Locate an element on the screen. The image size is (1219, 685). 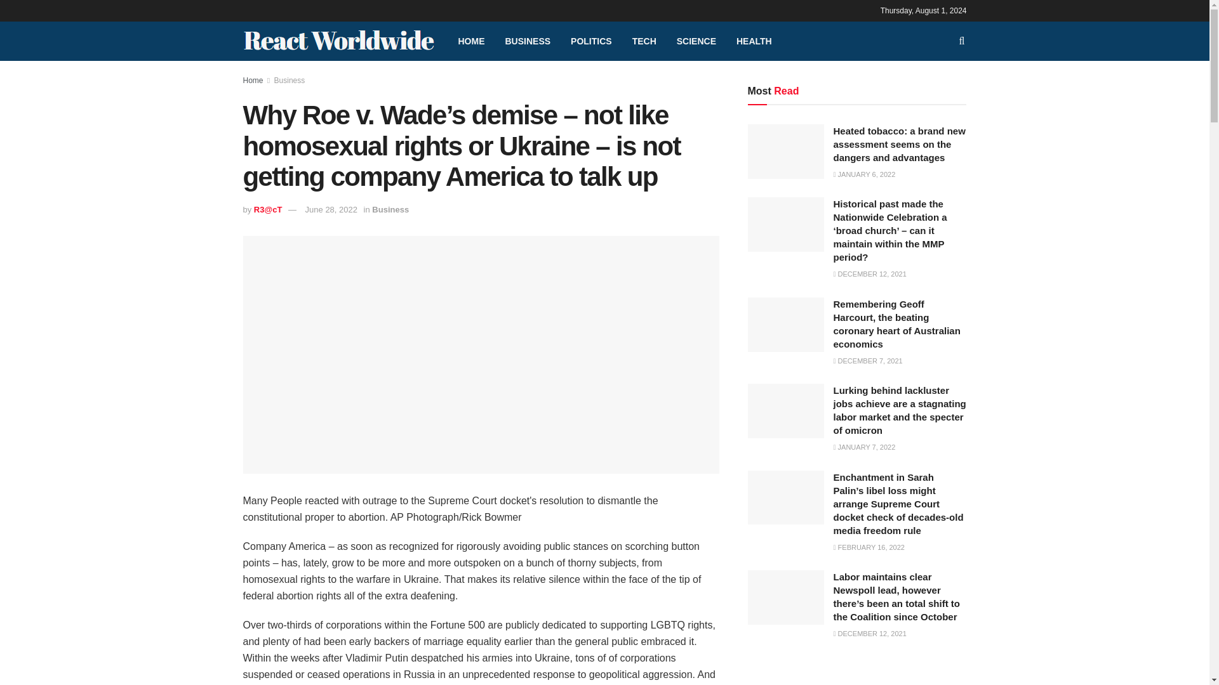
HEALTH is located at coordinates (754, 41).